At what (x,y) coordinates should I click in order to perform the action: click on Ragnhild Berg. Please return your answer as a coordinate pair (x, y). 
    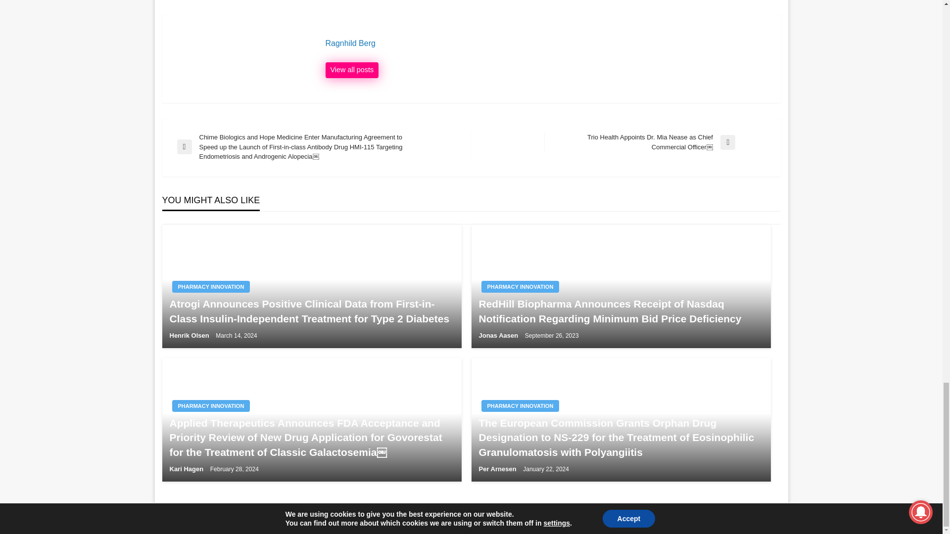
    Looking at the image, I should click on (548, 44).